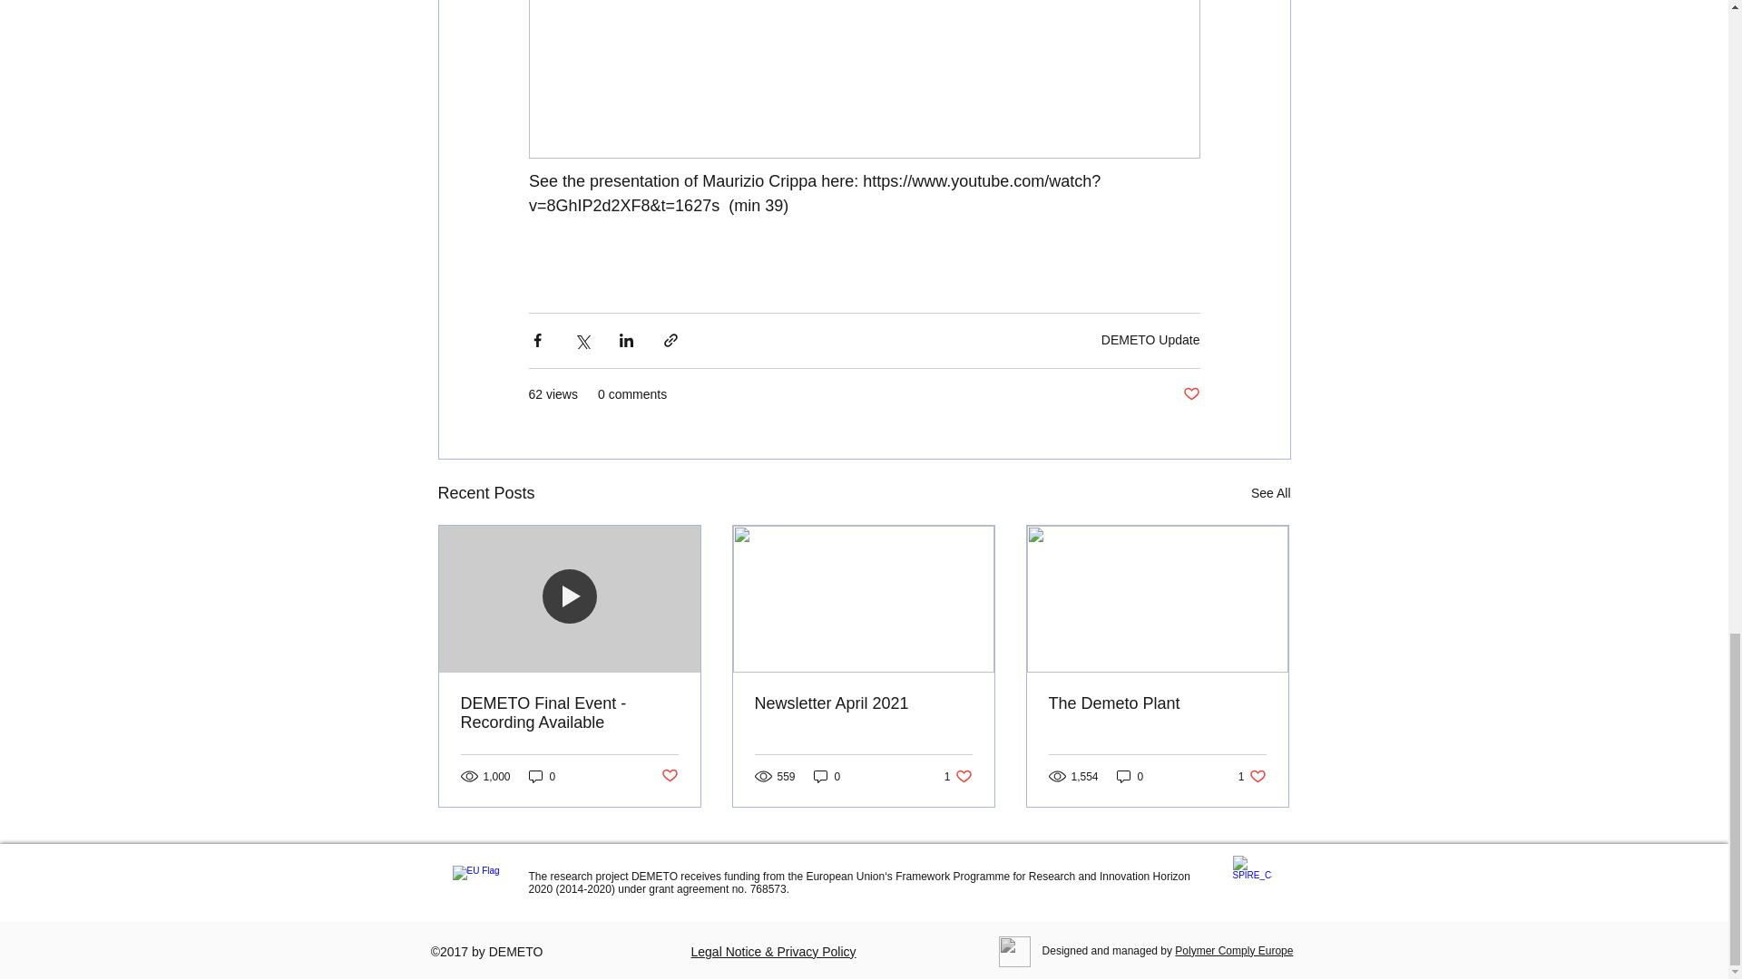 This screenshot has height=979, width=1742. I want to click on The Demeto Plant, so click(1157, 703).